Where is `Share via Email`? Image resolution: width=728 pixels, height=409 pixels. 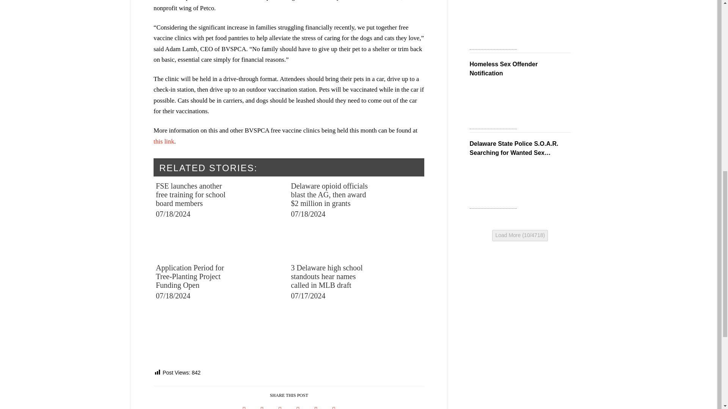
Share via Email is located at coordinates (334, 405).